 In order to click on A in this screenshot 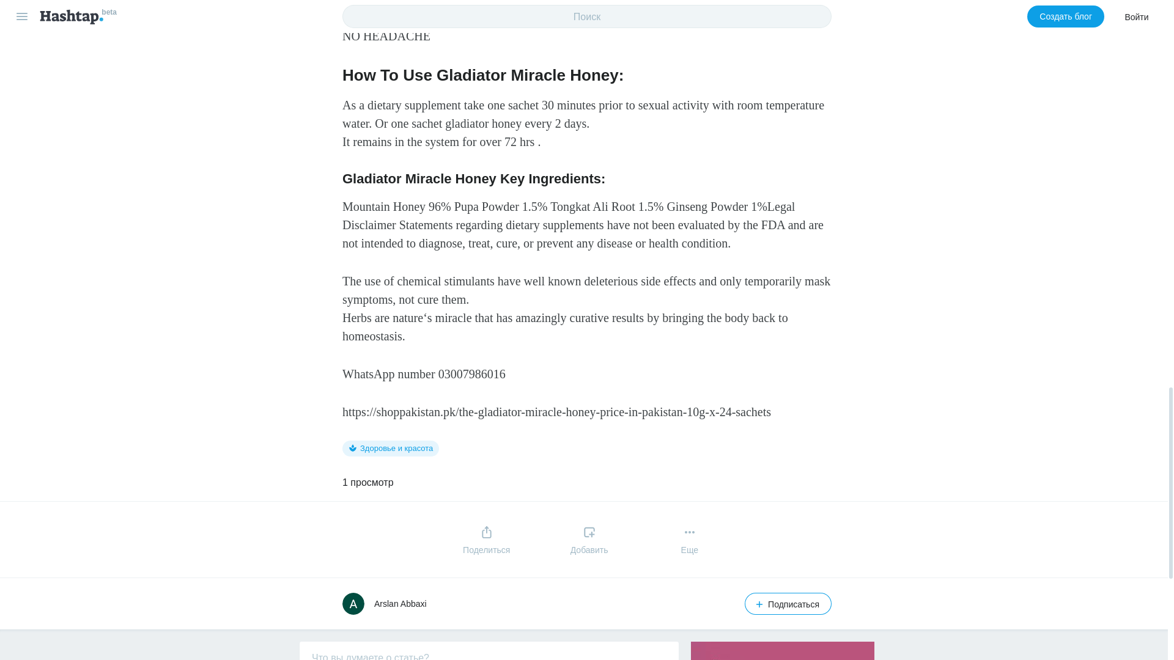, I will do `click(353, 603)`.